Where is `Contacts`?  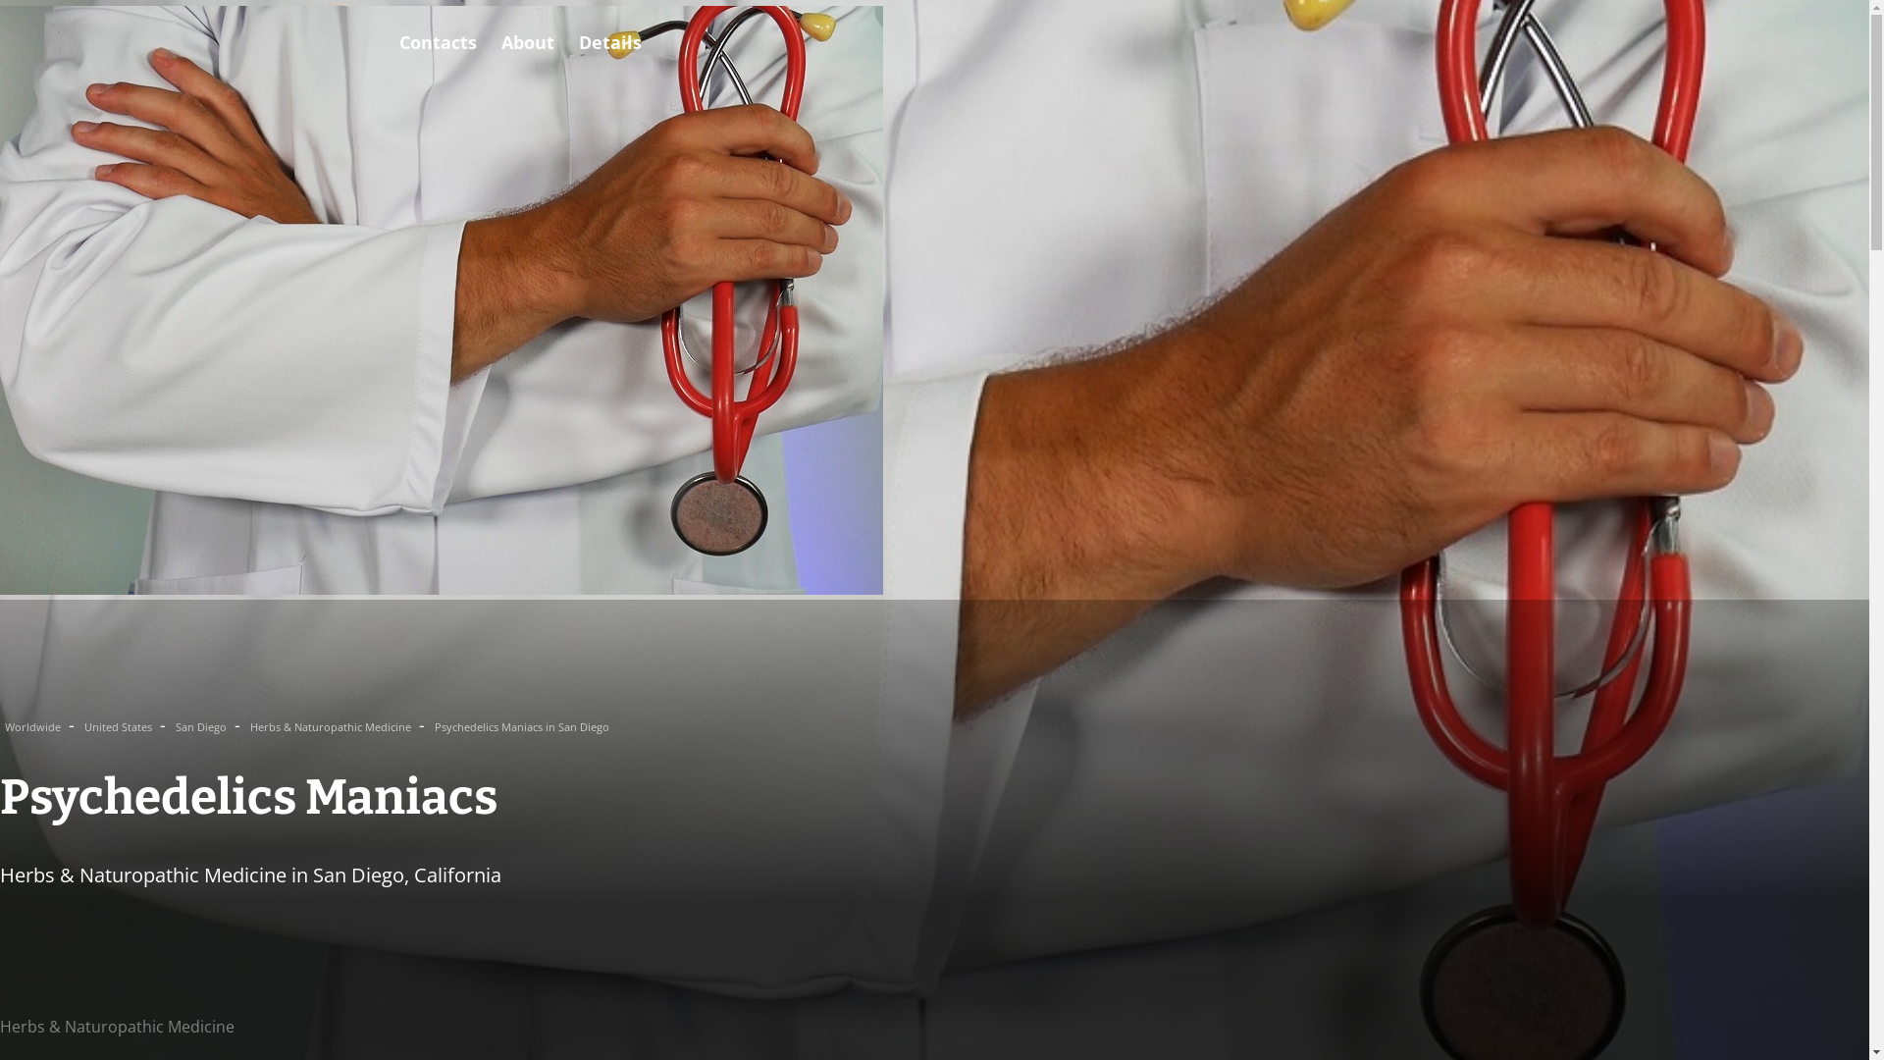
Contacts is located at coordinates (438, 43).